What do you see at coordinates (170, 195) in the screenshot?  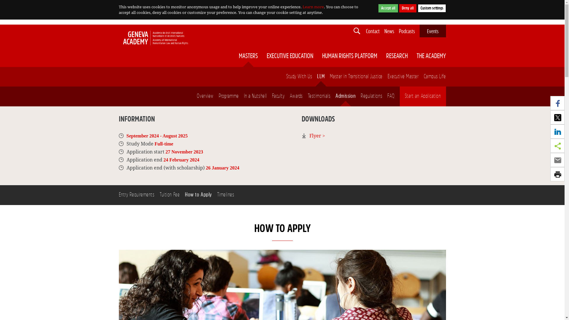 I see `Tuition Fee` at bounding box center [170, 195].